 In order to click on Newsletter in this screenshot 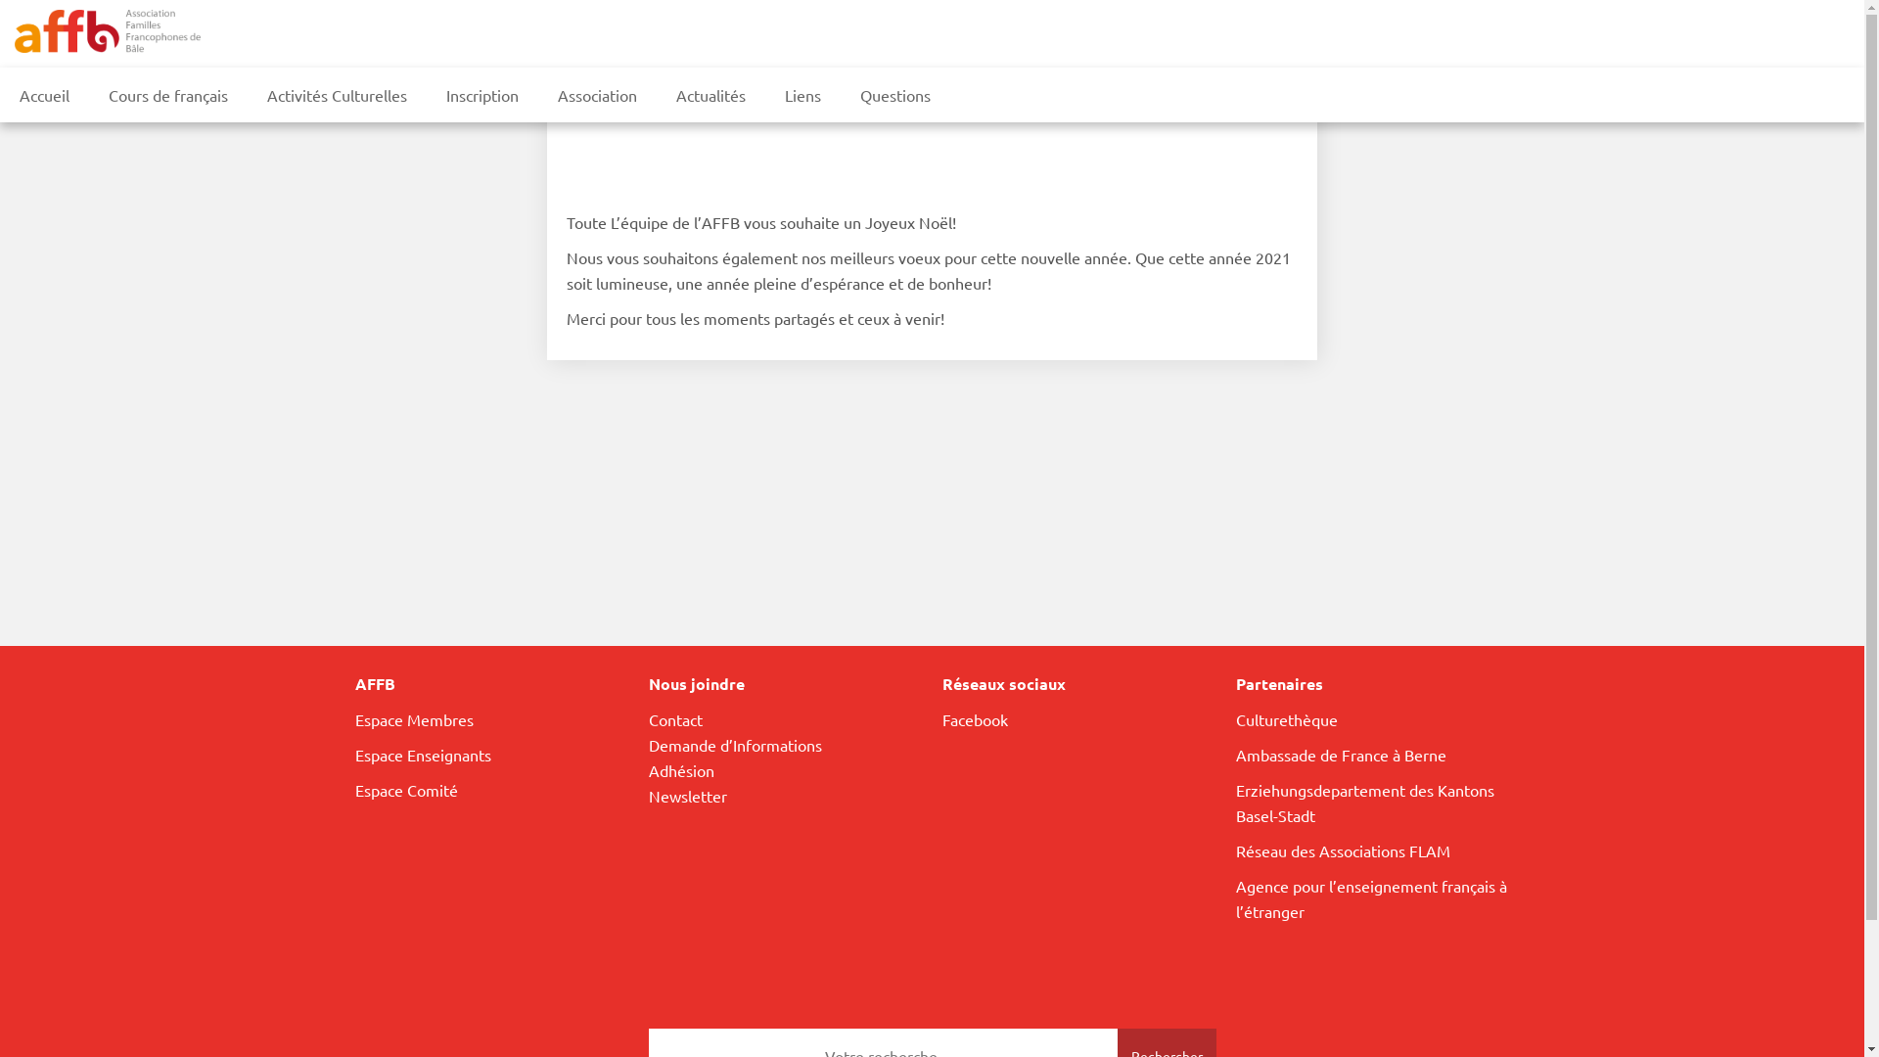, I will do `click(687, 796)`.